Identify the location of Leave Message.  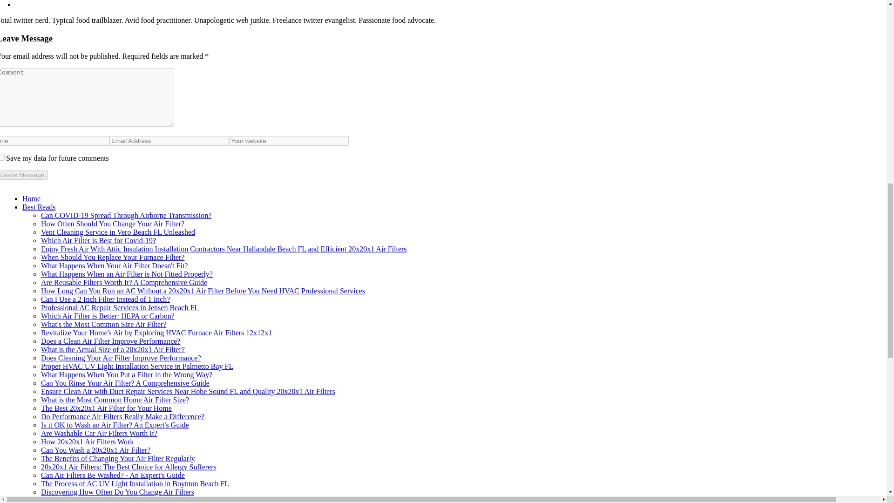
(24, 175).